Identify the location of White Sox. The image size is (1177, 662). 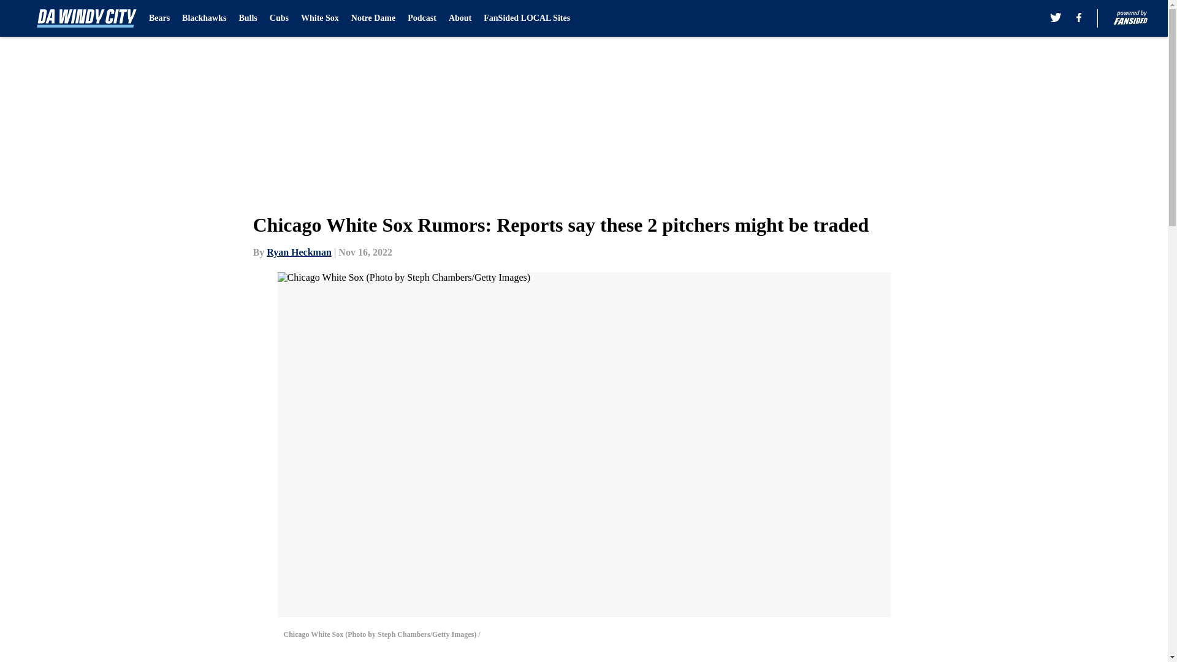
(320, 18).